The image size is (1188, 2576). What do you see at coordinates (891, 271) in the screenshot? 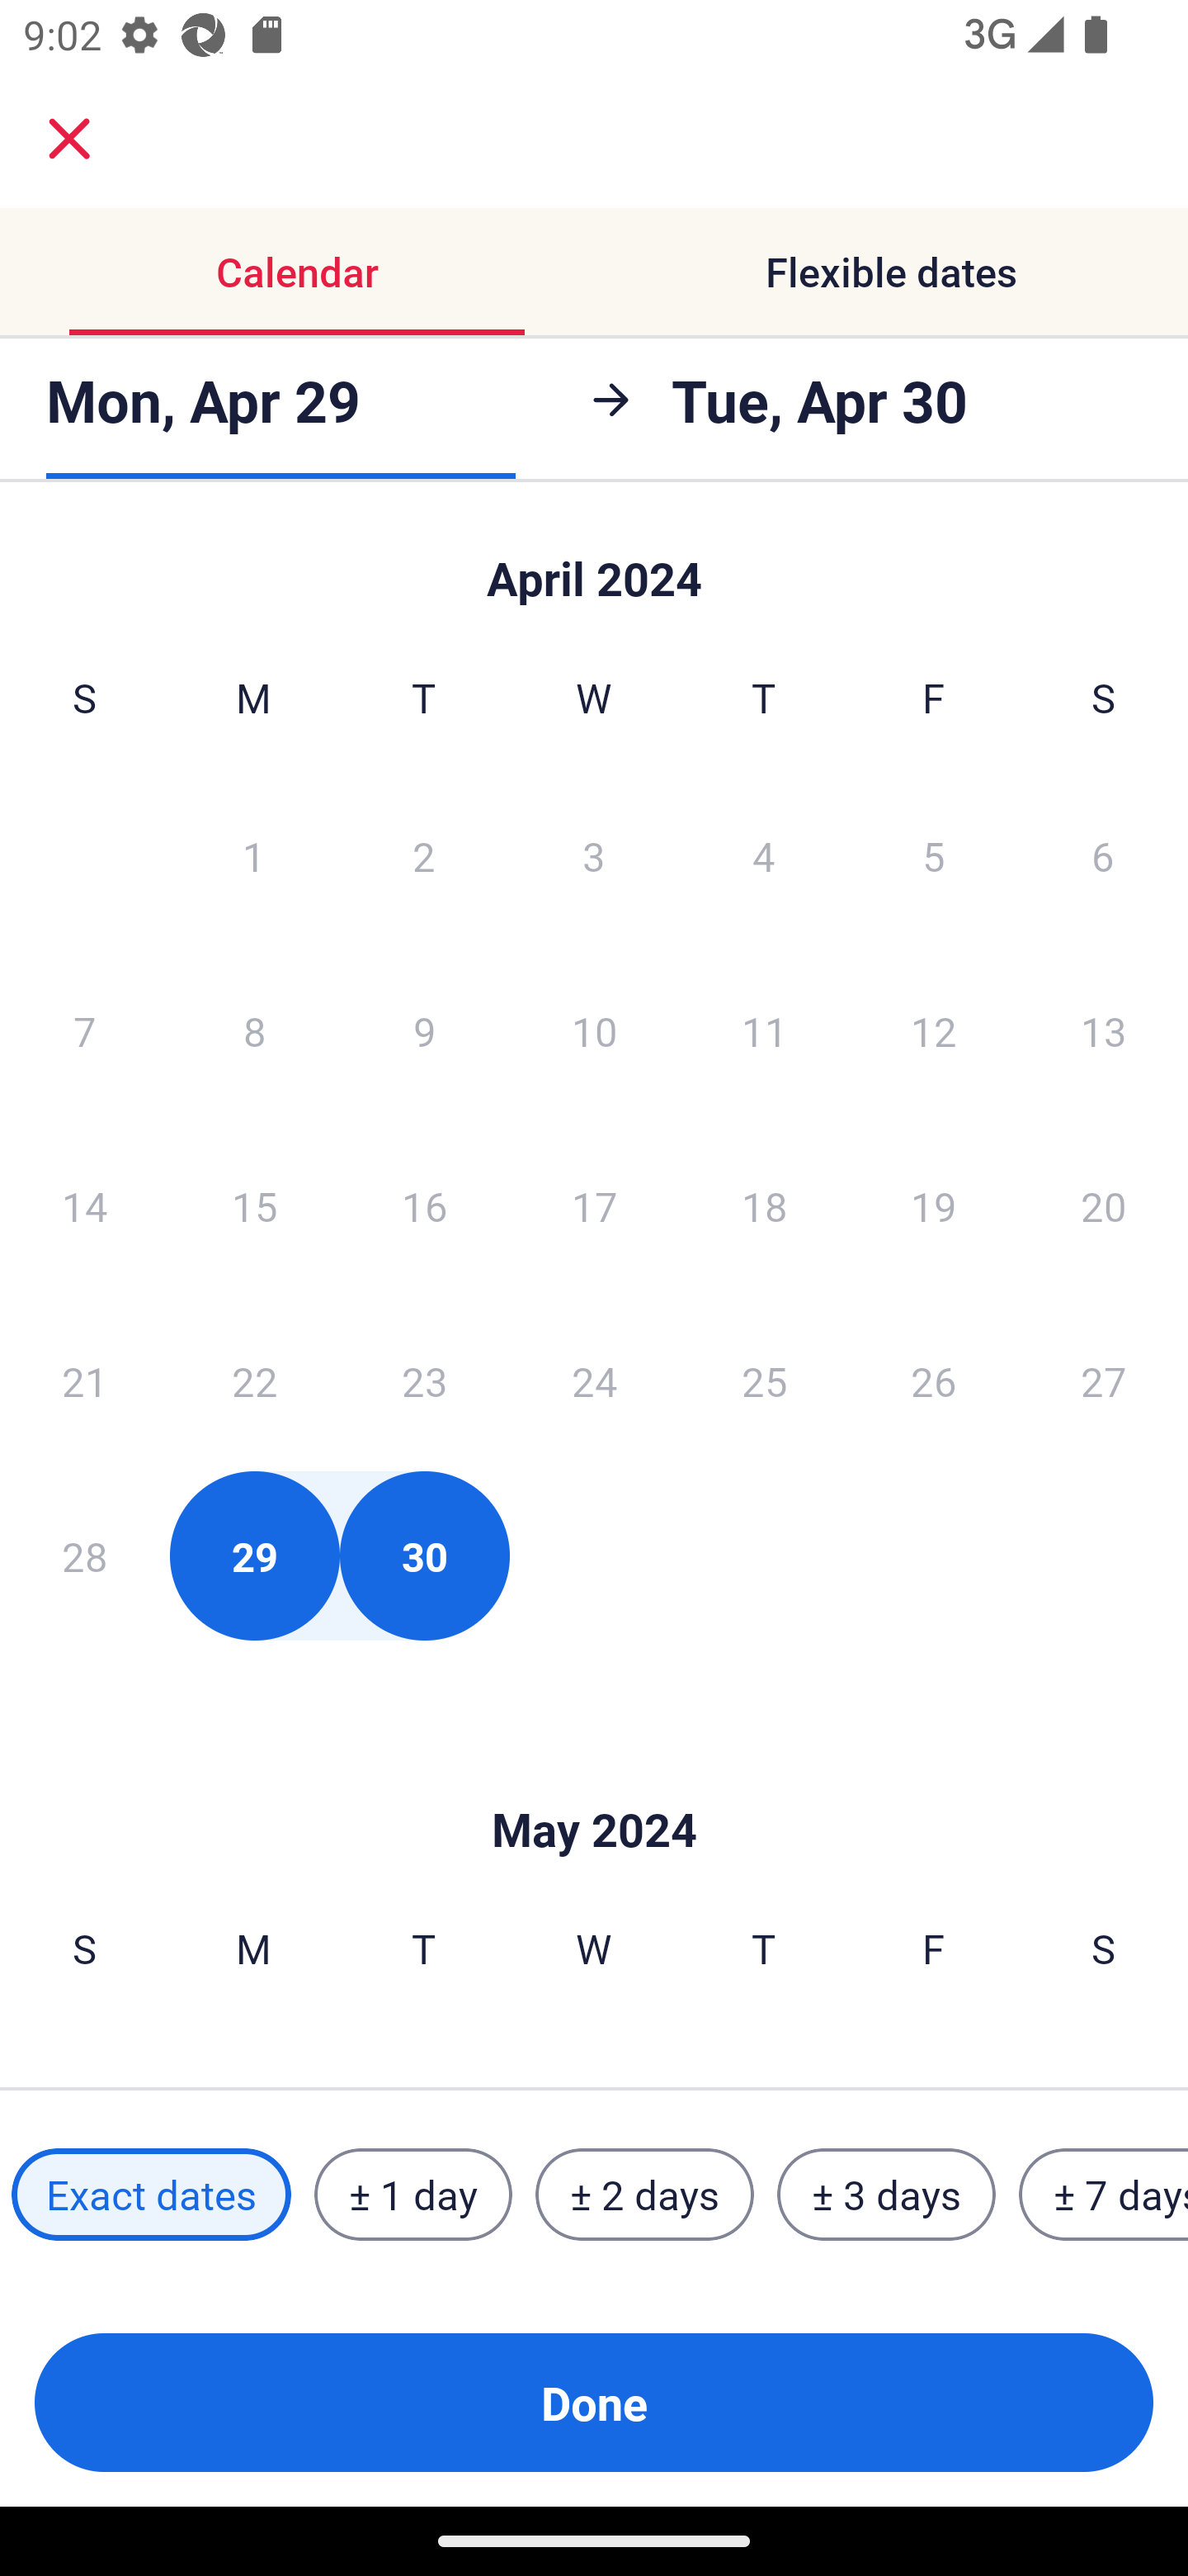
I see `Flexible dates` at bounding box center [891, 271].